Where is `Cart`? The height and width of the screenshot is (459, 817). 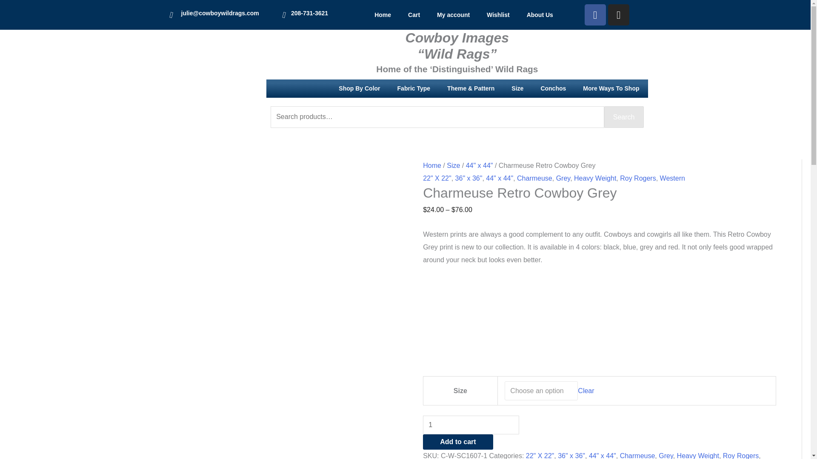 Cart is located at coordinates (414, 14).